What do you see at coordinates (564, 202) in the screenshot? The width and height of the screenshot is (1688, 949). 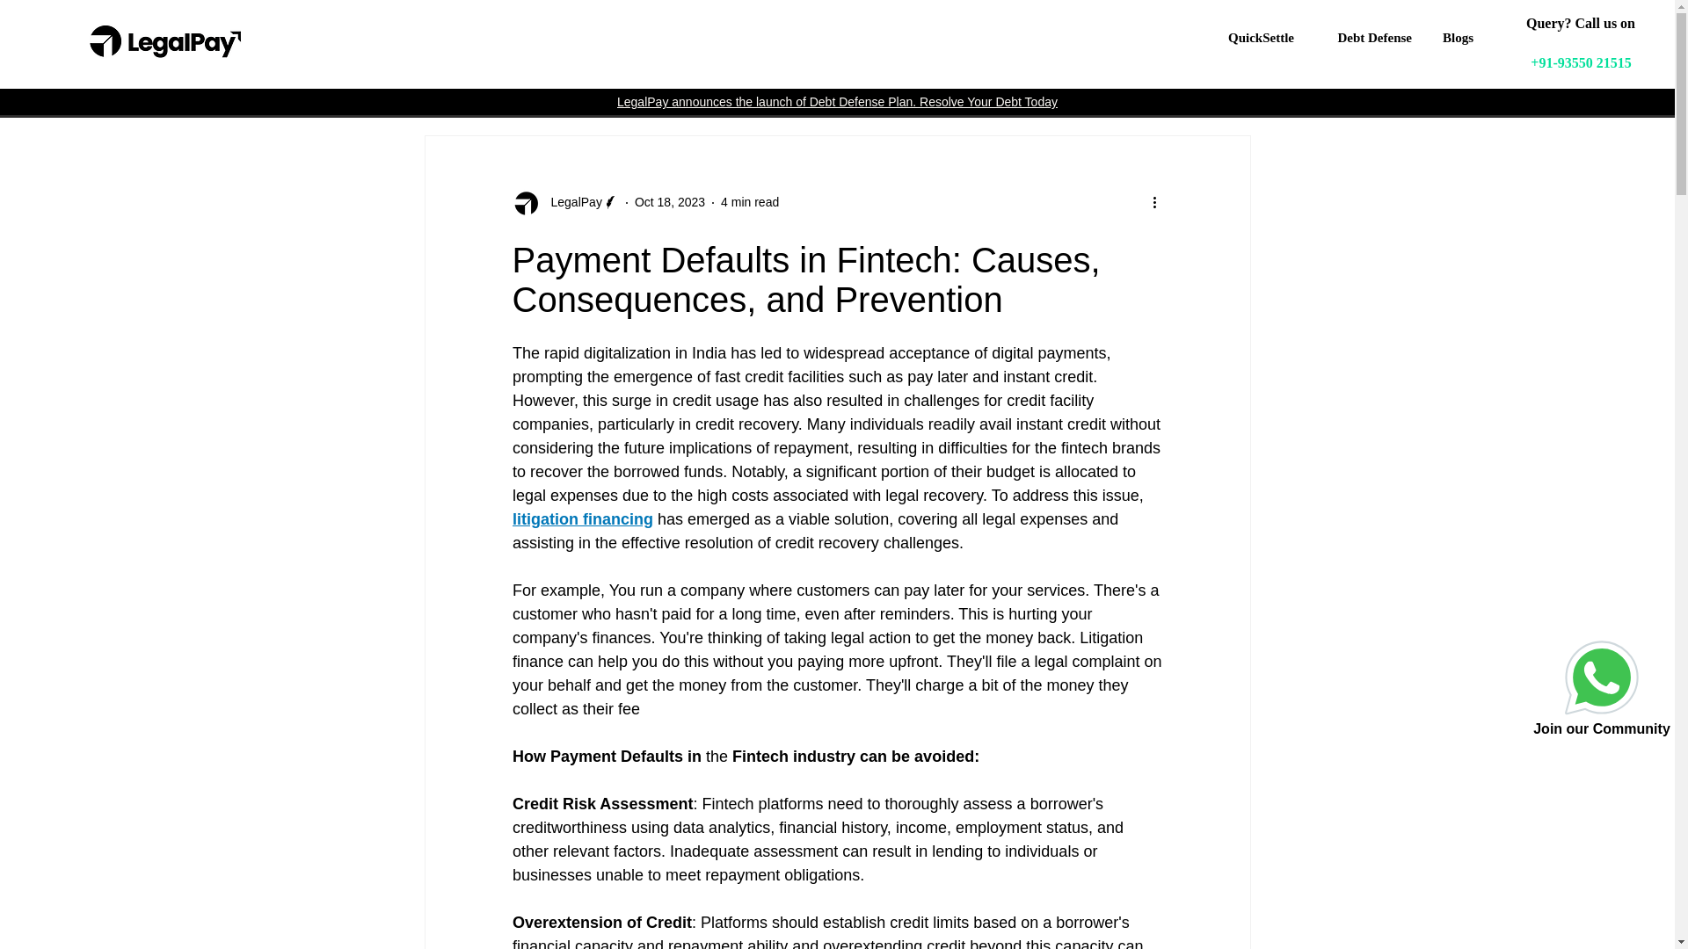 I see `LegalPay` at bounding box center [564, 202].